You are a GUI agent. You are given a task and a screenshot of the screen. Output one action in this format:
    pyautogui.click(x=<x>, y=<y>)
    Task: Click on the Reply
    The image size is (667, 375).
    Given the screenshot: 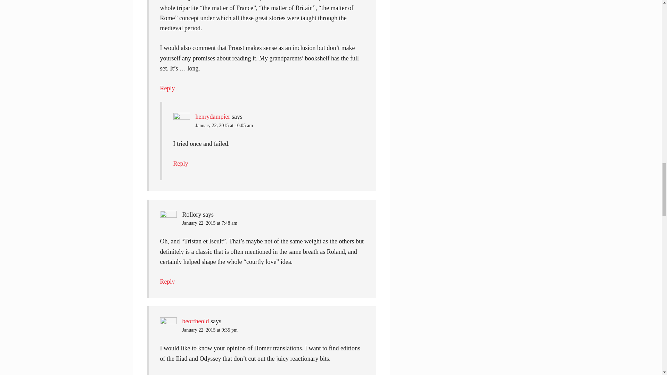 What is the action you would take?
    pyautogui.click(x=167, y=88)
    